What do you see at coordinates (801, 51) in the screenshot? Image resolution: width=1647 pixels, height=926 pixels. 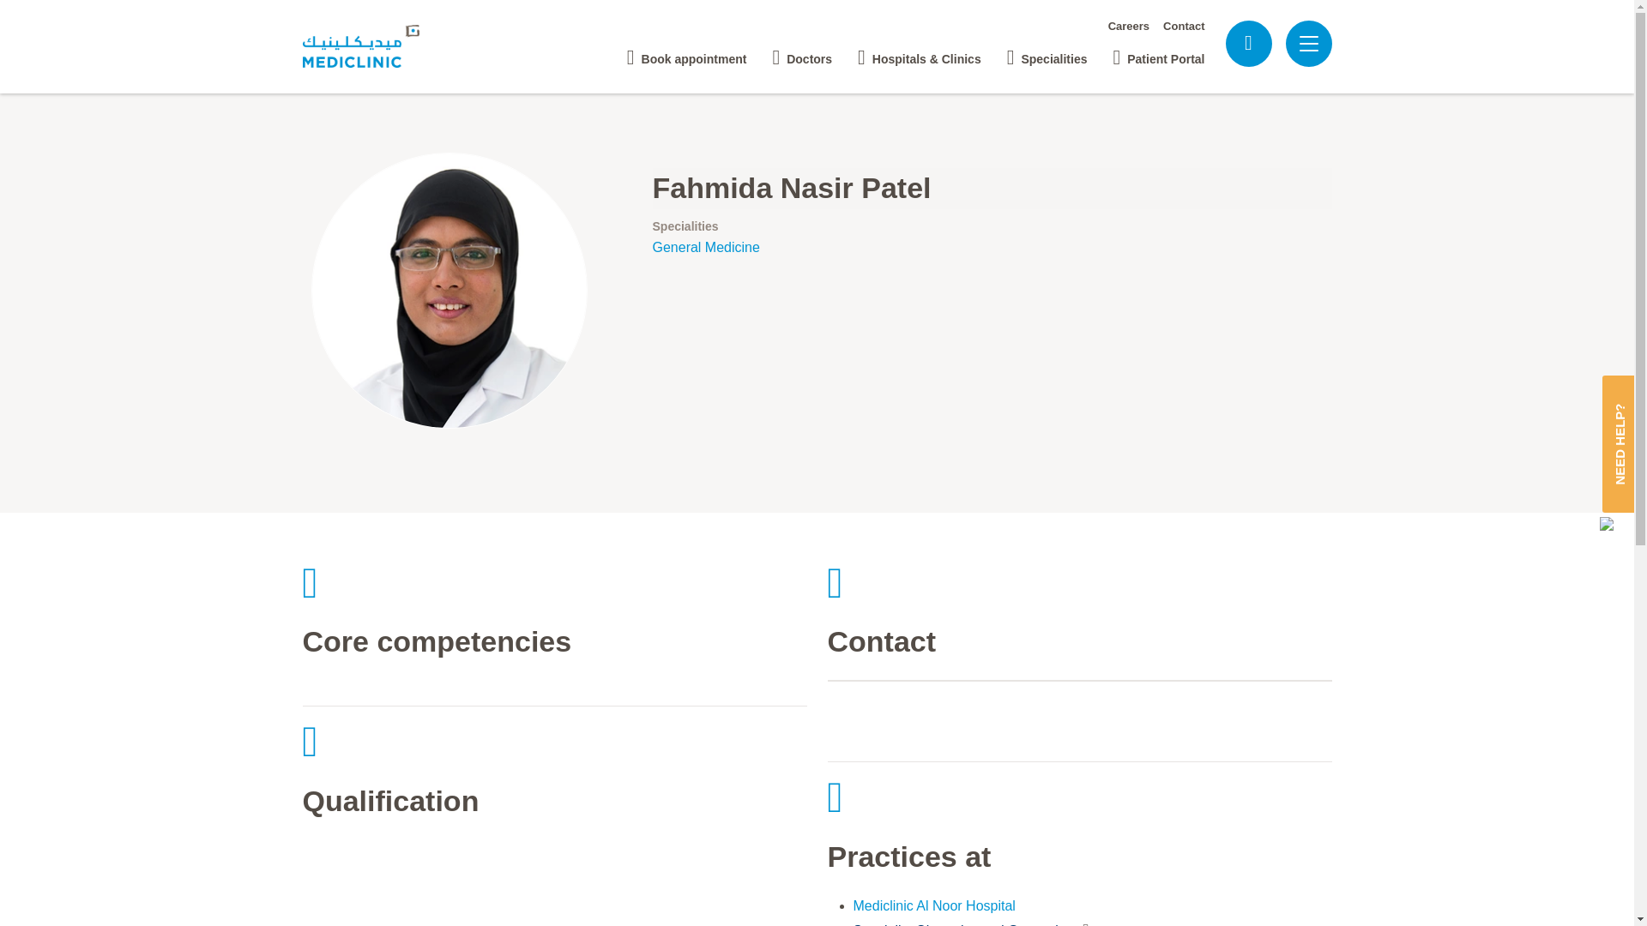 I see `Doctors` at bounding box center [801, 51].